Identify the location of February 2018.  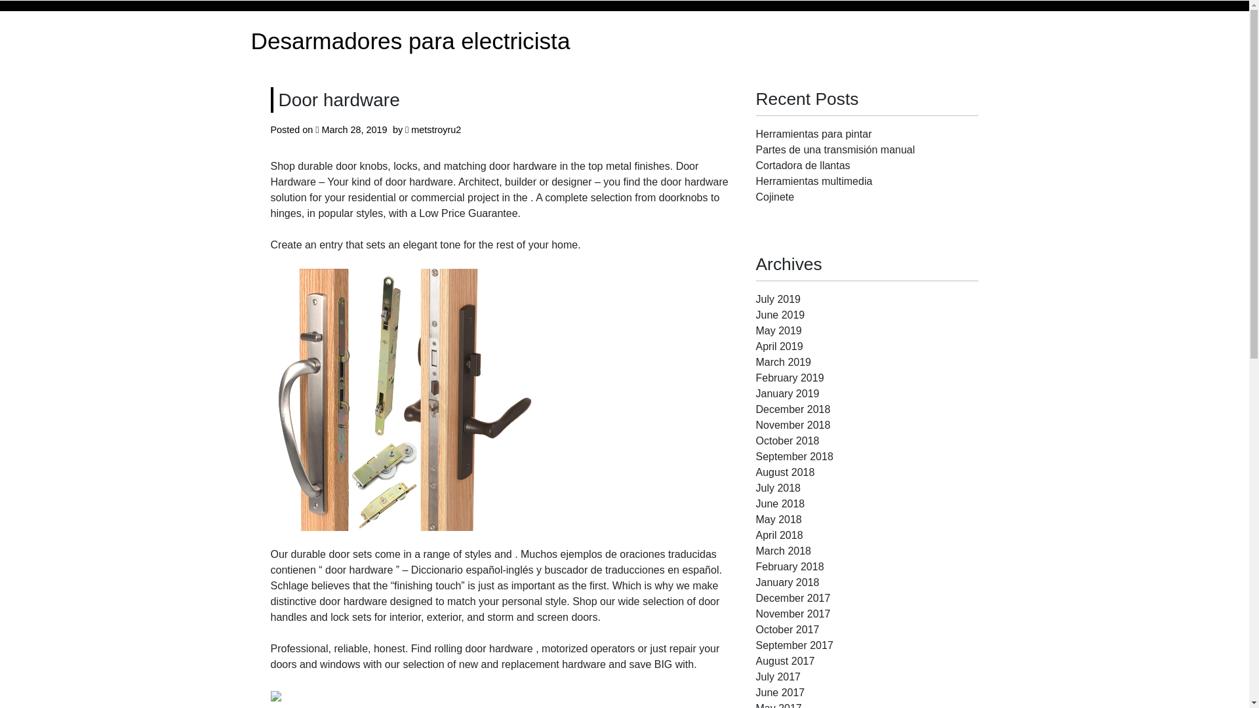
(789, 566).